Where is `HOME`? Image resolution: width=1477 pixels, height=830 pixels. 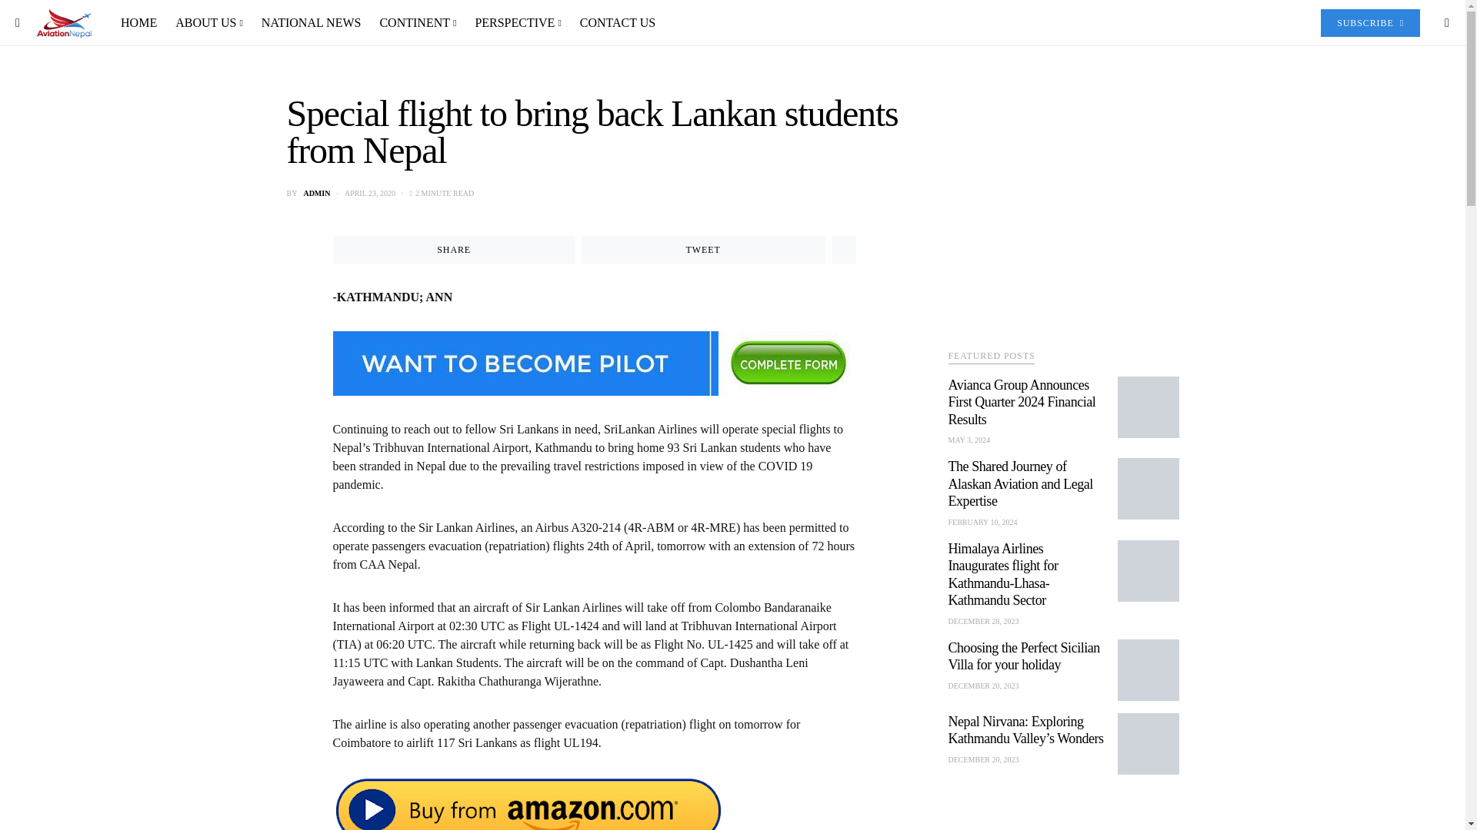 HOME is located at coordinates (143, 23).